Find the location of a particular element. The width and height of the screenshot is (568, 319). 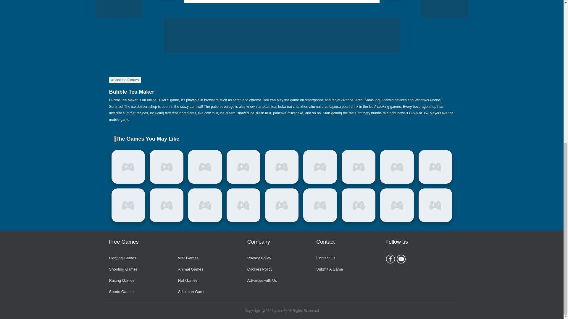

Unicorn Ice Cream Corn Maker is located at coordinates (205, 167).